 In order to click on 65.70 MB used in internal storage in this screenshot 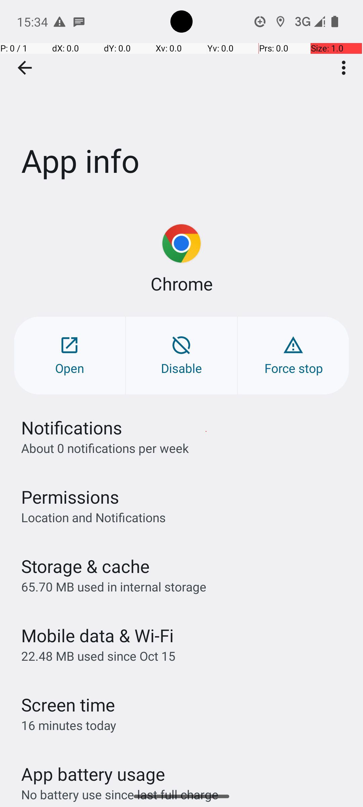, I will do `click(114, 586)`.